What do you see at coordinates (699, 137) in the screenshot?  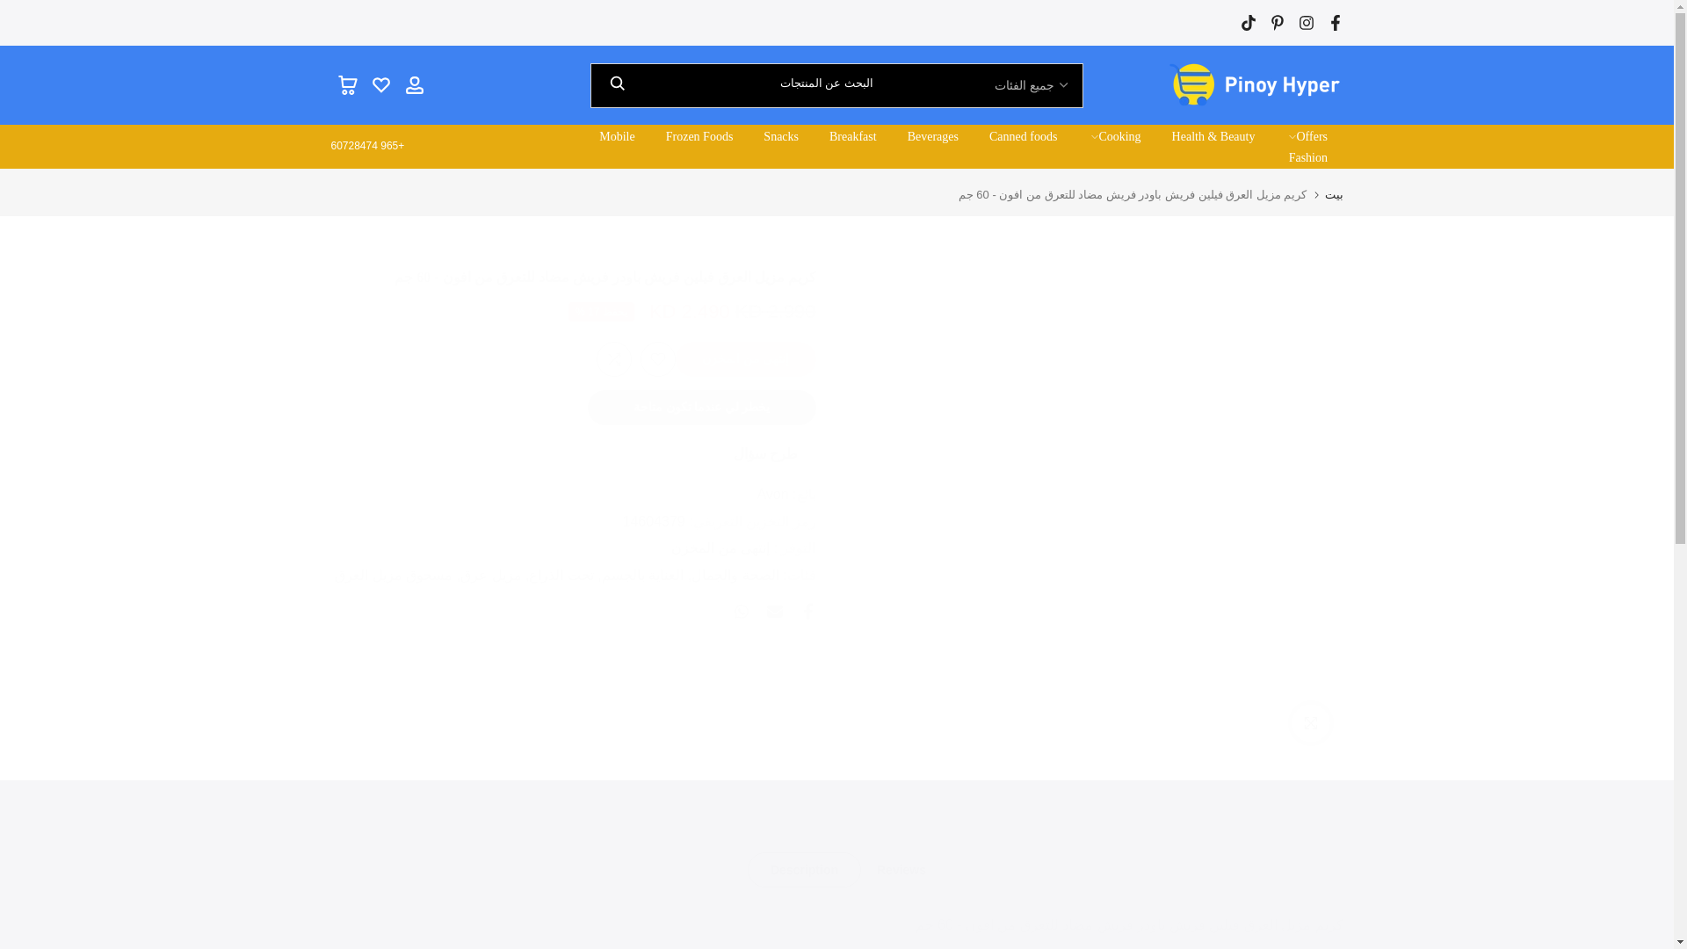 I see `Frozen Foods` at bounding box center [699, 137].